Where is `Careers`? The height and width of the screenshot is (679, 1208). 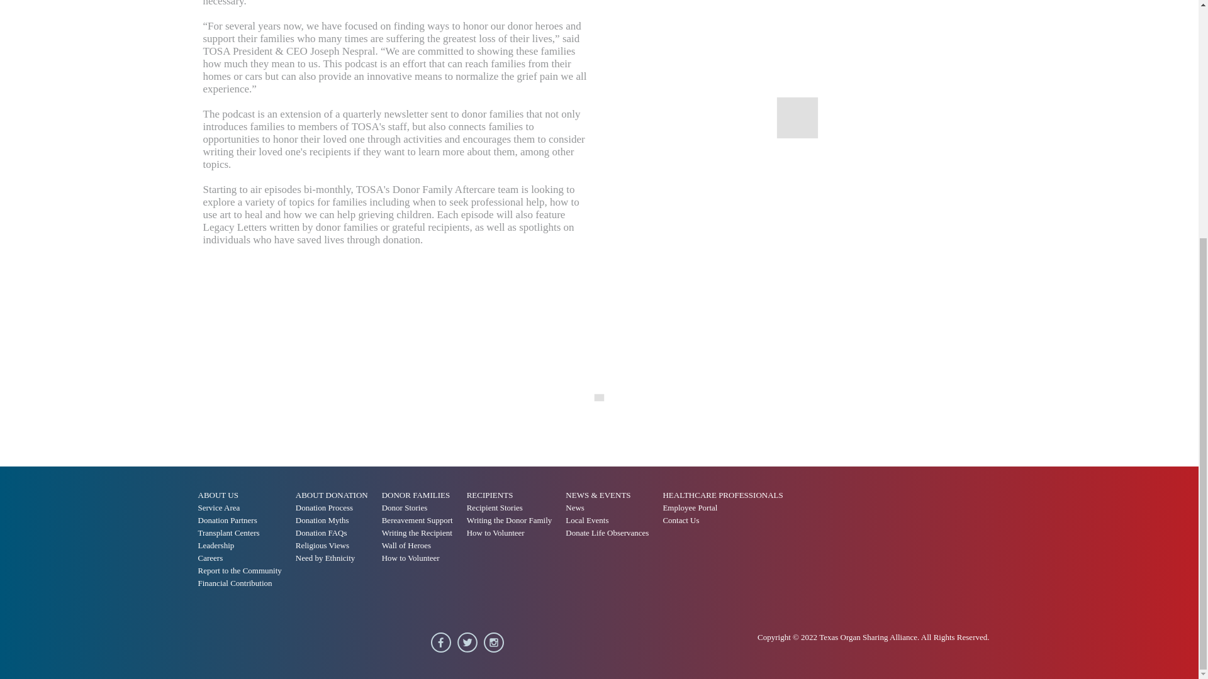 Careers is located at coordinates (244, 558).